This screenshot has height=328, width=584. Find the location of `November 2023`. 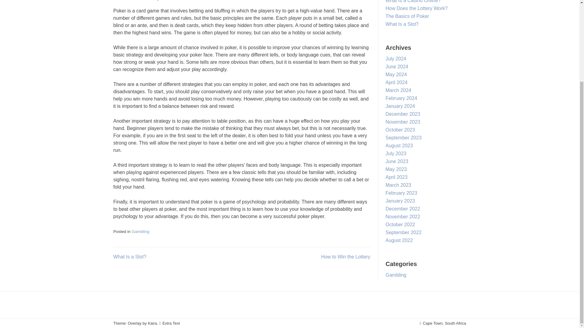

November 2023 is located at coordinates (403, 122).